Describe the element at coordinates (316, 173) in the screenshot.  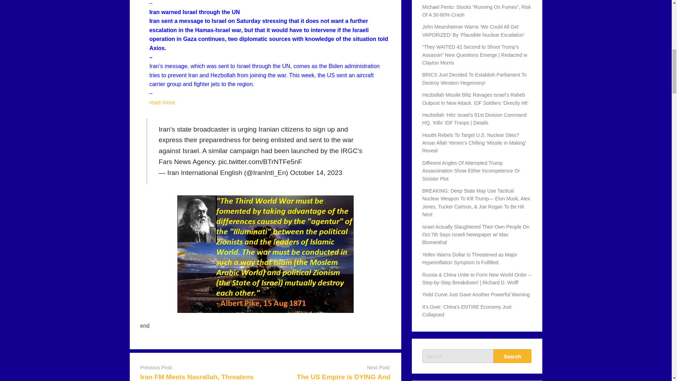
I see `October 14, 2023` at that location.